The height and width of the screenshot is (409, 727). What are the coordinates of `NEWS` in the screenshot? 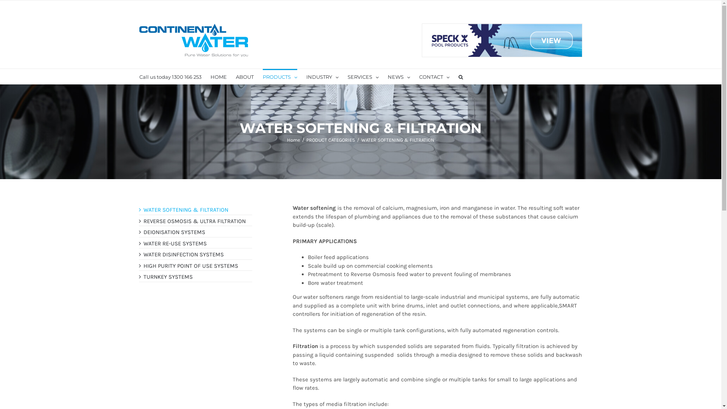 It's located at (399, 76).